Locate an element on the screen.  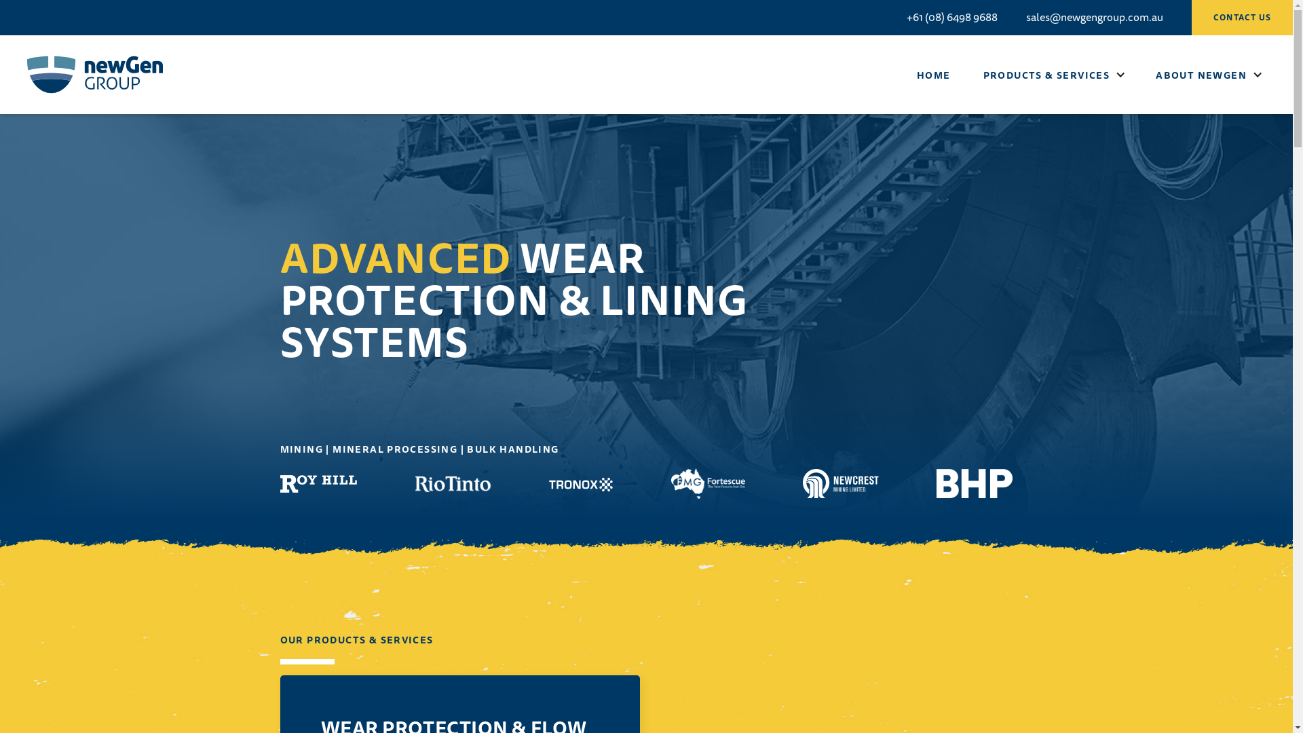
HOME is located at coordinates (934, 75).